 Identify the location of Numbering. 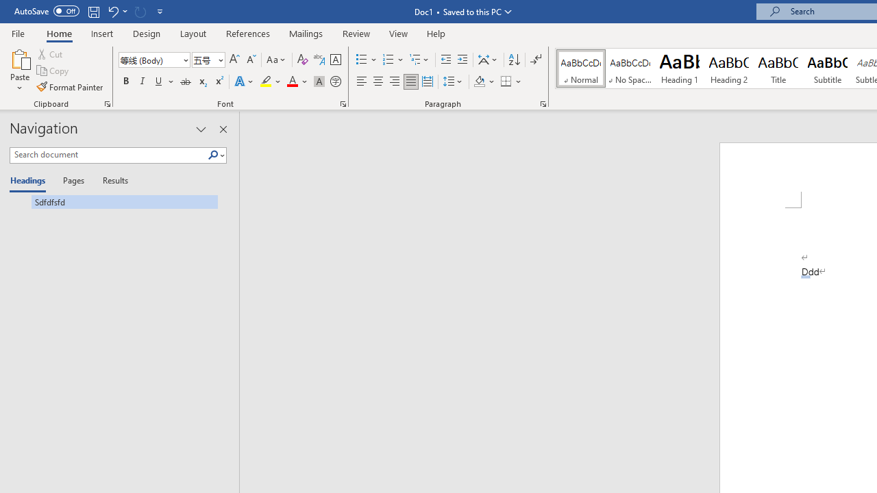
(388, 60).